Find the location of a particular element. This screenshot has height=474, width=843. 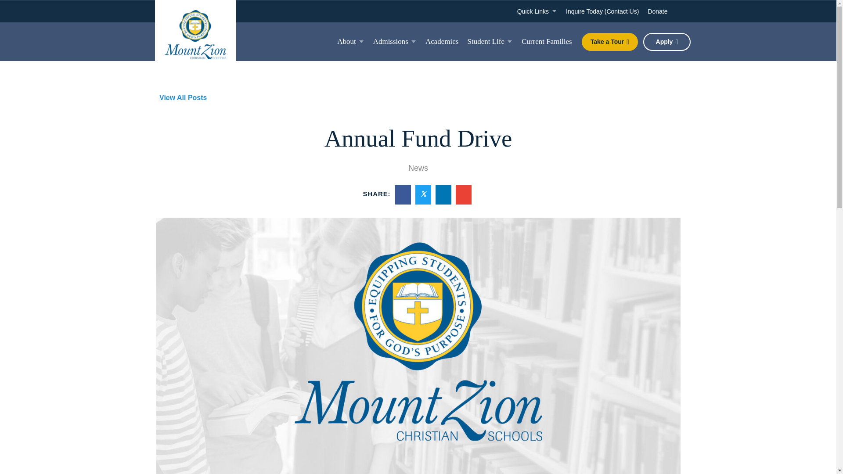

Donate is located at coordinates (657, 11).